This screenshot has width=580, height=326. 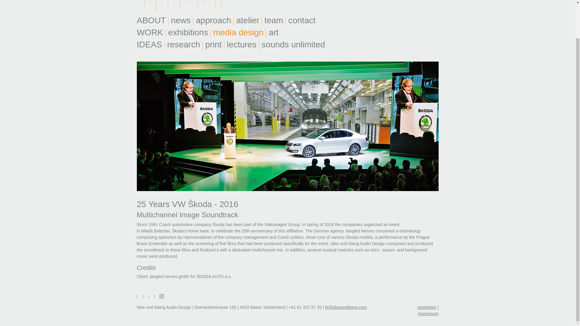 I want to click on WORK, so click(x=150, y=32).